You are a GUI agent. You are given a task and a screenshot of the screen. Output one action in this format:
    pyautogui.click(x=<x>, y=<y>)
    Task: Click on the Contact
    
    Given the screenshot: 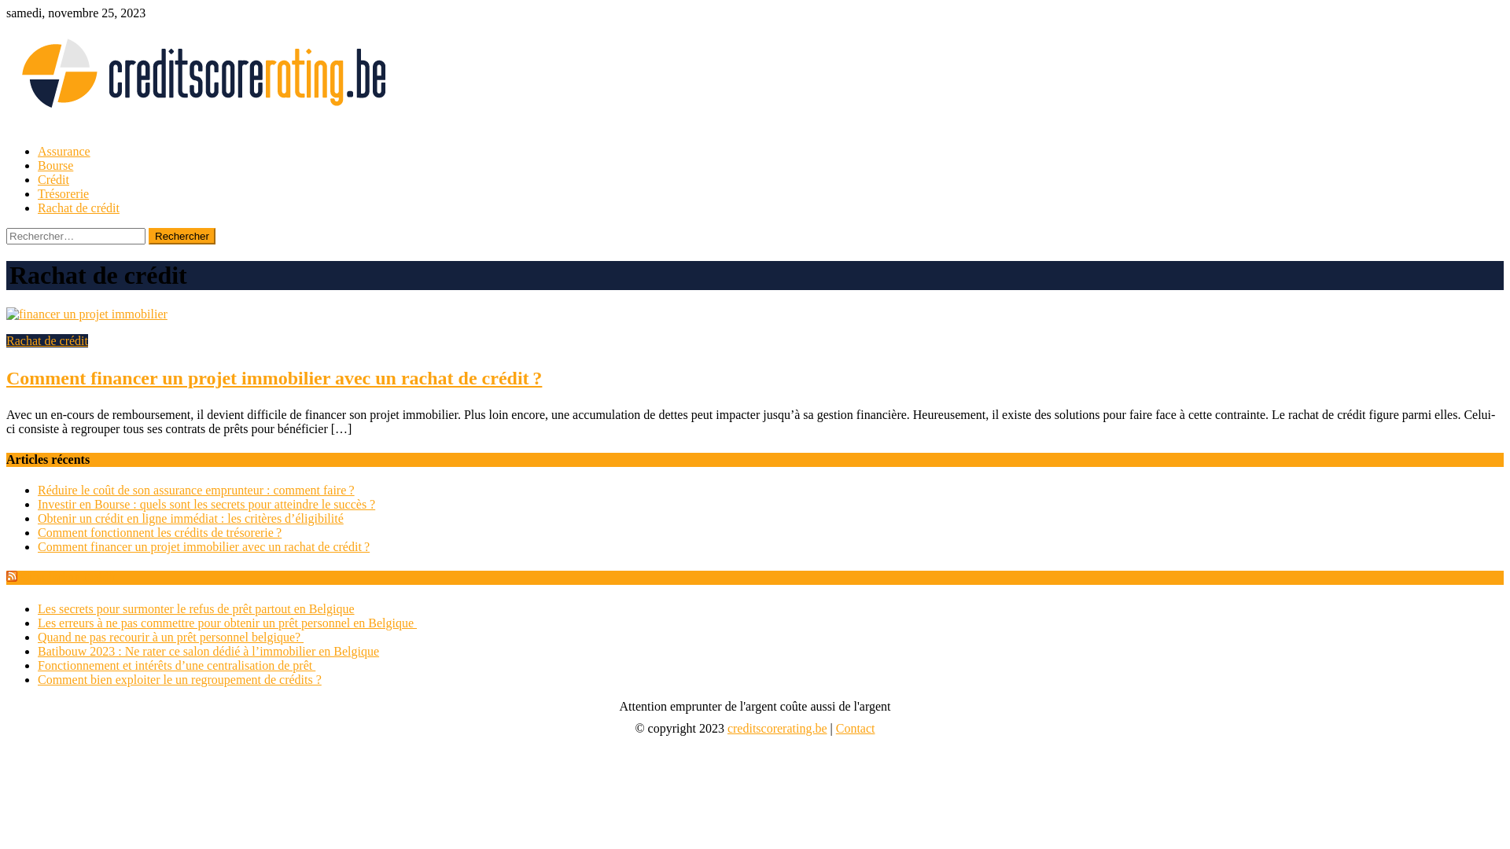 What is the action you would take?
    pyautogui.click(x=856, y=728)
    